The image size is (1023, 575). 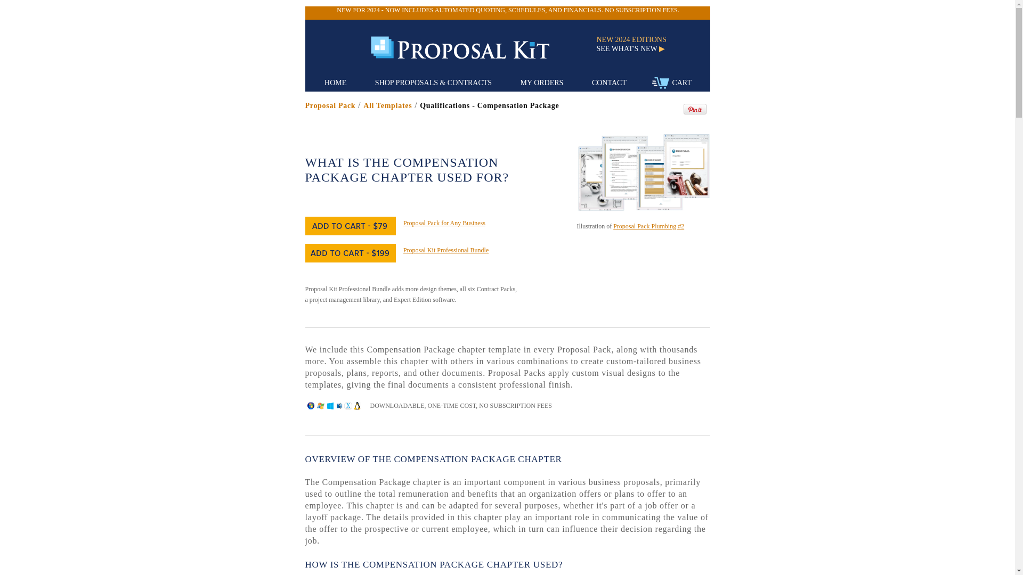 What do you see at coordinates (330, 105) in the screenshot?
I see `Proposal Pack Template Compensation Package` at bounding box center [330, 105].